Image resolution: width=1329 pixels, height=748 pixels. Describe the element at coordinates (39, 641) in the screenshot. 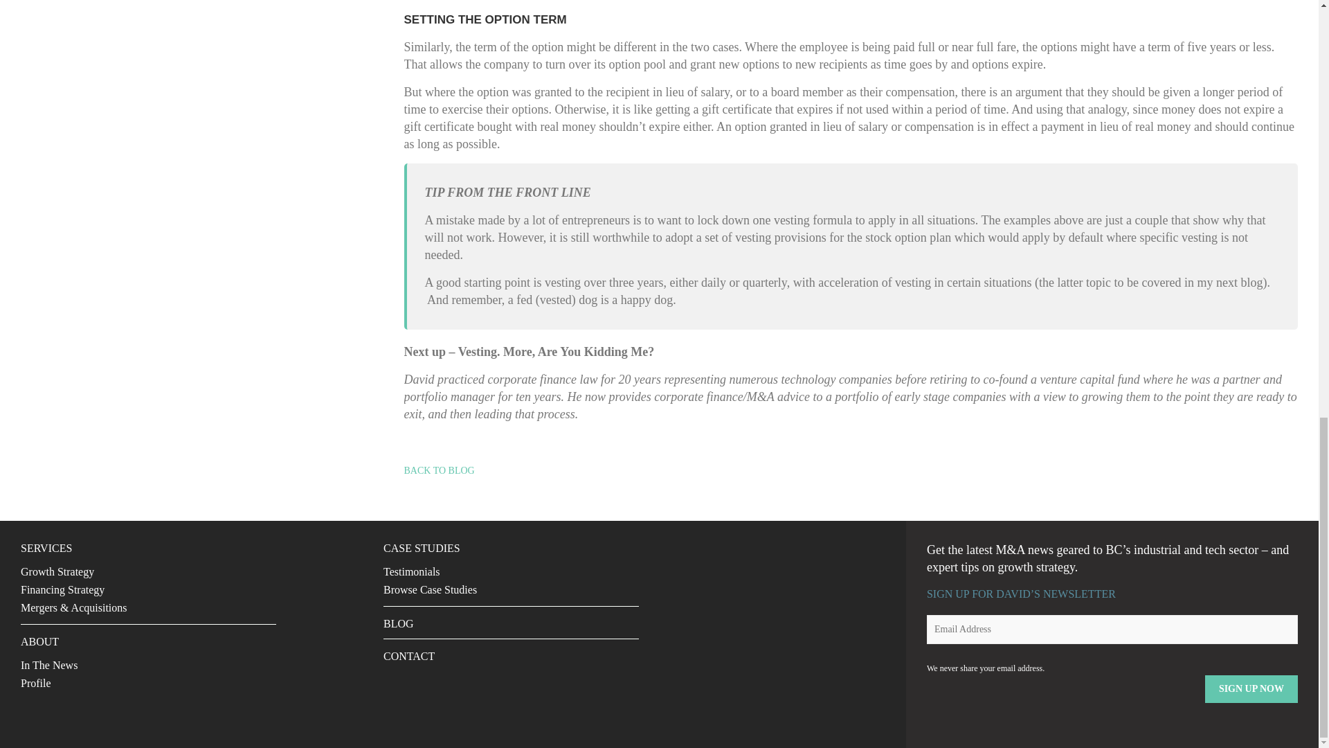

I see `ABOUT` at that location.